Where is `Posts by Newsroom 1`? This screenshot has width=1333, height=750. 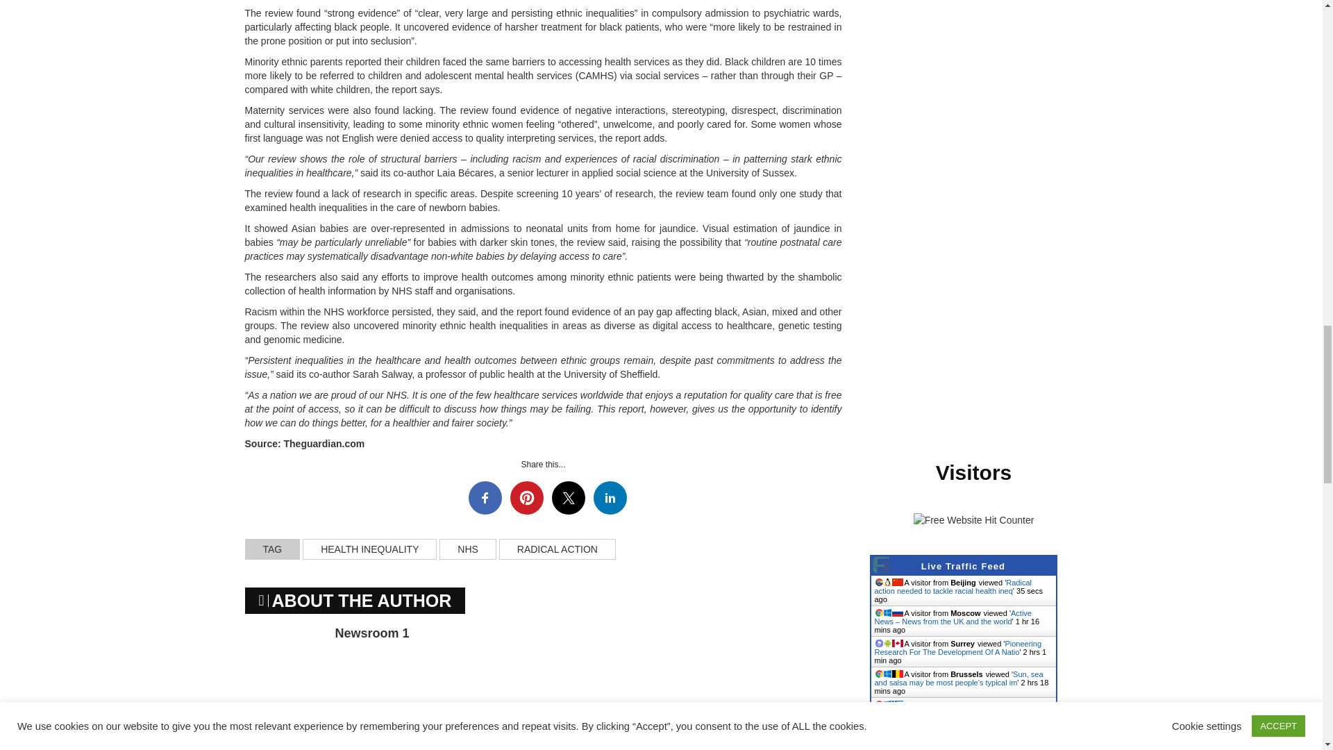
Posts by Newsroom 1 is located at coordinates (371, 633).